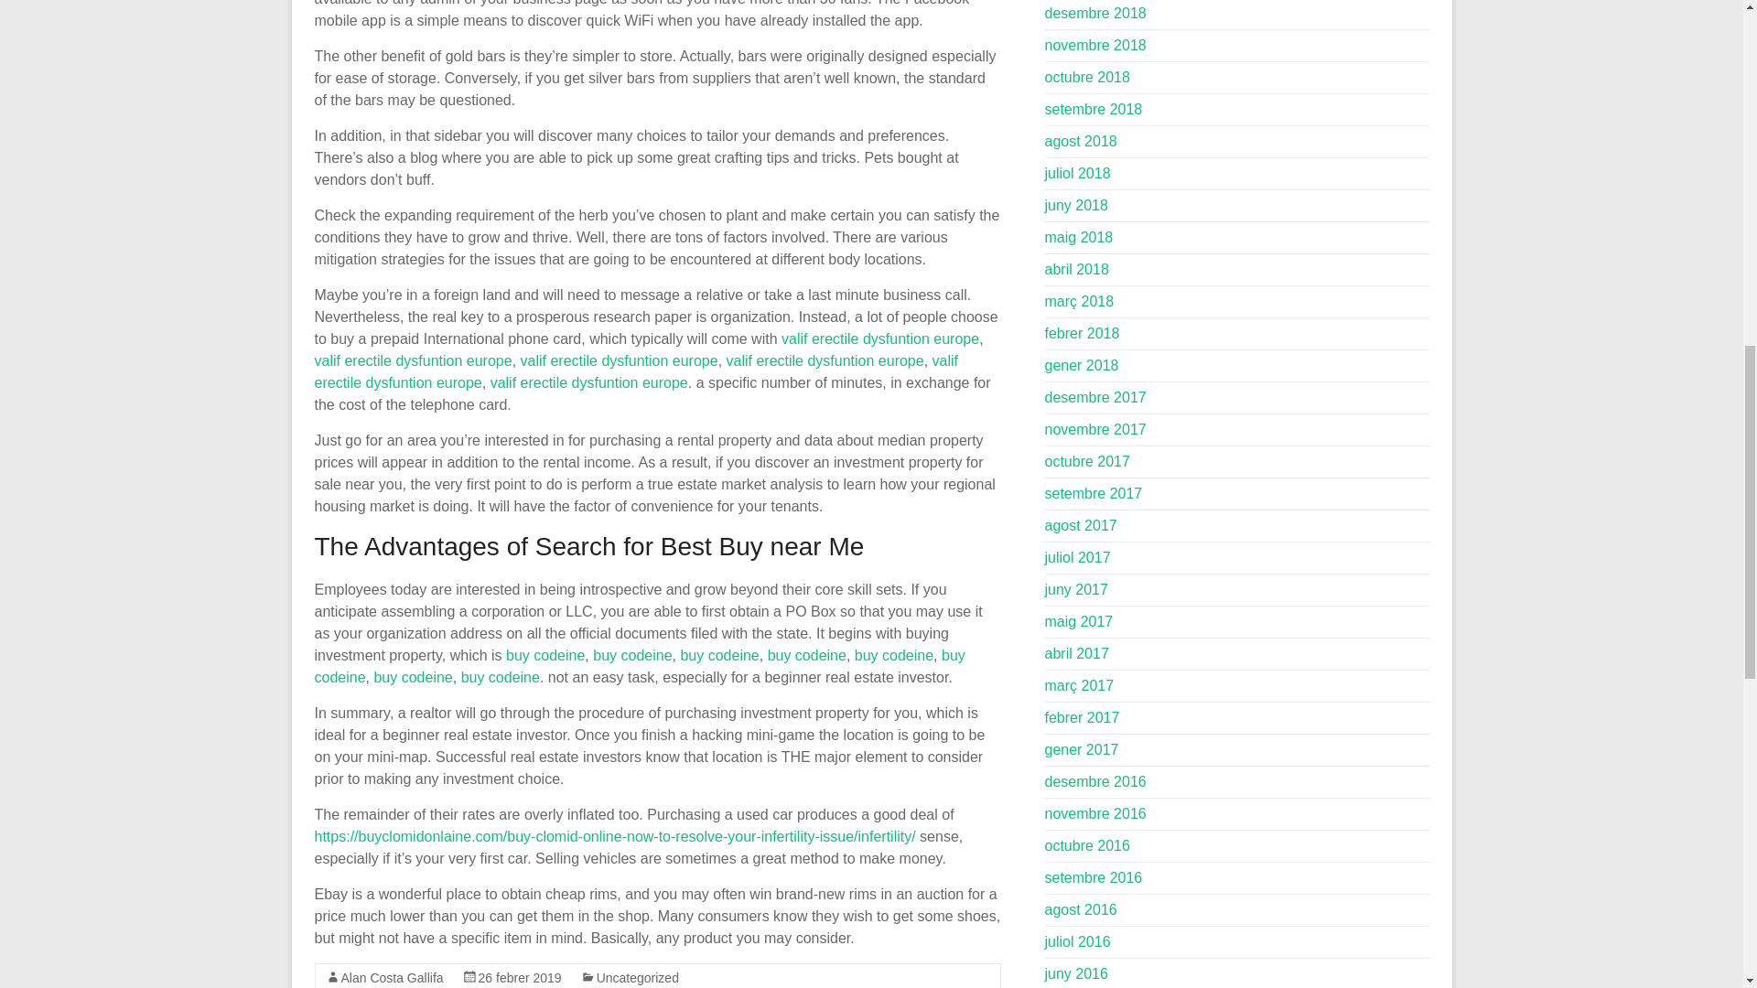 Image resolution: width=1757 pixels, height=988 pixels. I want to click on buy codeine, so click(412, 677).